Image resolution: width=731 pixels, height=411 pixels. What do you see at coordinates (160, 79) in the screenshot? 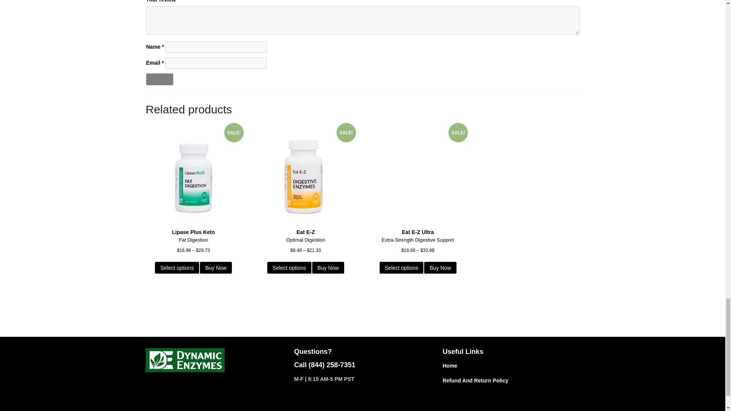
I see `Submit` at bounding box center [160, 79].